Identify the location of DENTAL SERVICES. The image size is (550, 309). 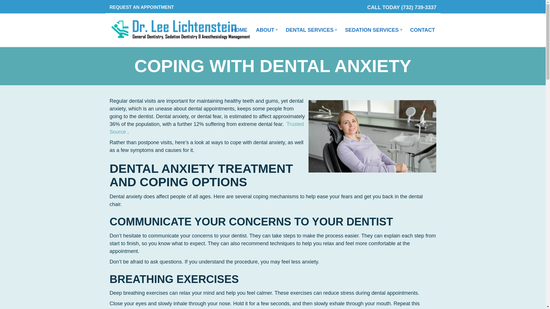
(311, 30).